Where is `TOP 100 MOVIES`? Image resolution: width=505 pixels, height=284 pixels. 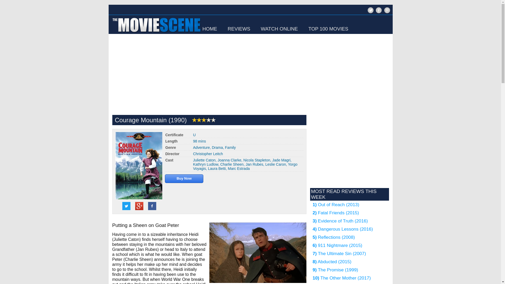
TOP 100 MOVIES is located at coordinates (328, 29).